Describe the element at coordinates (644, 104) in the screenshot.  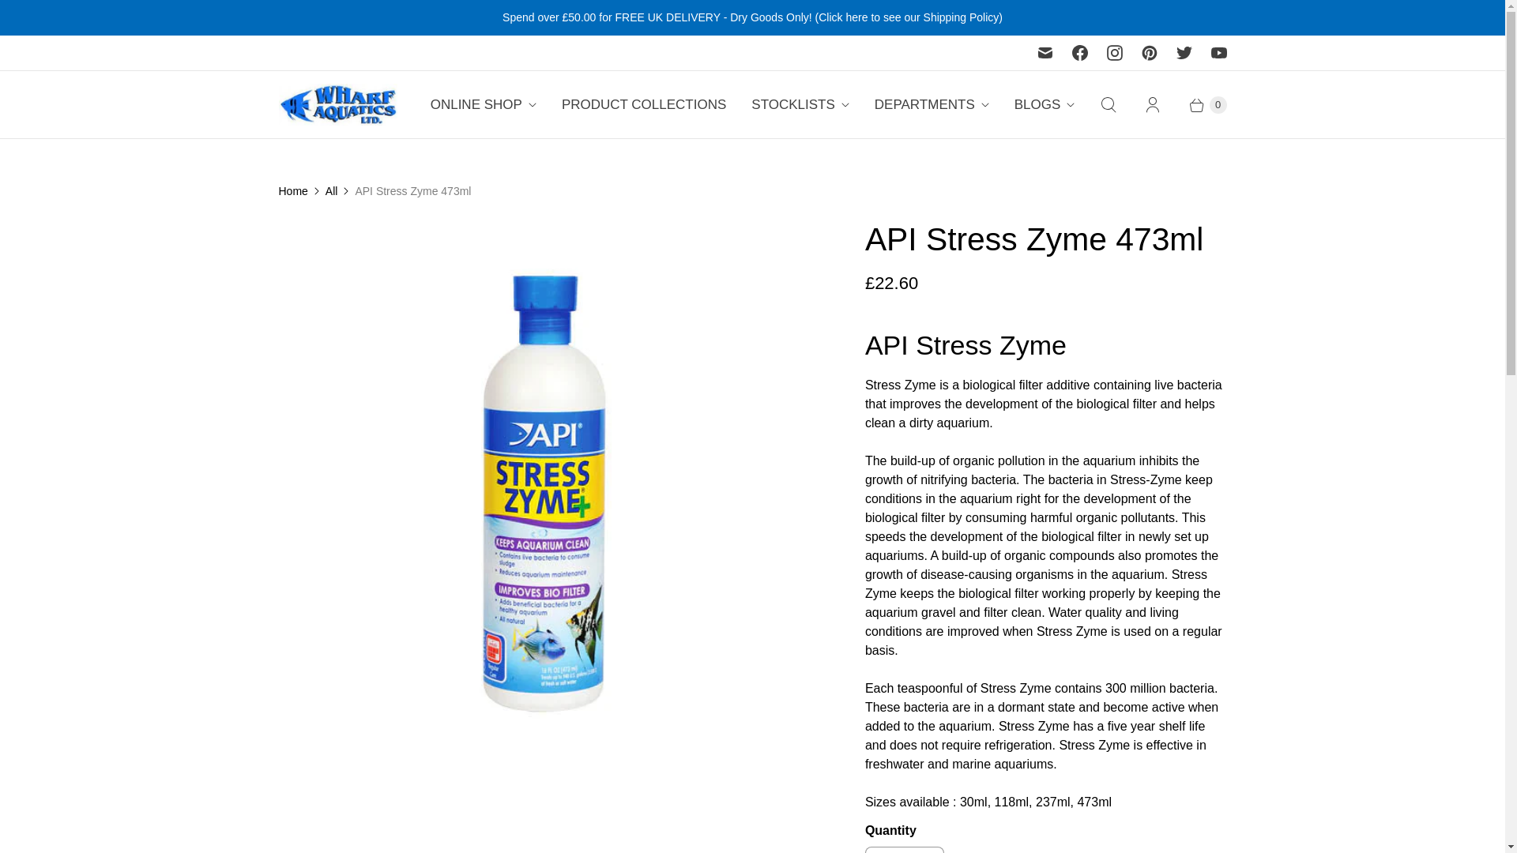
I see `PRODUCT COLLECTIONS` at that location.